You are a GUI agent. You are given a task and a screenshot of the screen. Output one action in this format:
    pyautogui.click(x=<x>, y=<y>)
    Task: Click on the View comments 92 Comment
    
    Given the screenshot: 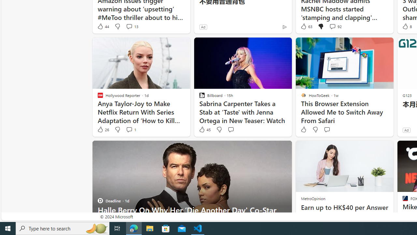 What is the action you would take?
    pyautogui.click(x=332, y=26)
    